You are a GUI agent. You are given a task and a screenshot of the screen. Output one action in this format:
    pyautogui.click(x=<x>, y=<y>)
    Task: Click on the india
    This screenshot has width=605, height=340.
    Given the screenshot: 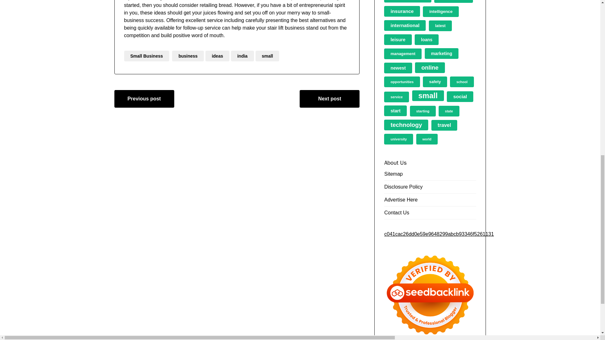 What is the action you would take?
    pyautogui.click(x=243, y=56)
    